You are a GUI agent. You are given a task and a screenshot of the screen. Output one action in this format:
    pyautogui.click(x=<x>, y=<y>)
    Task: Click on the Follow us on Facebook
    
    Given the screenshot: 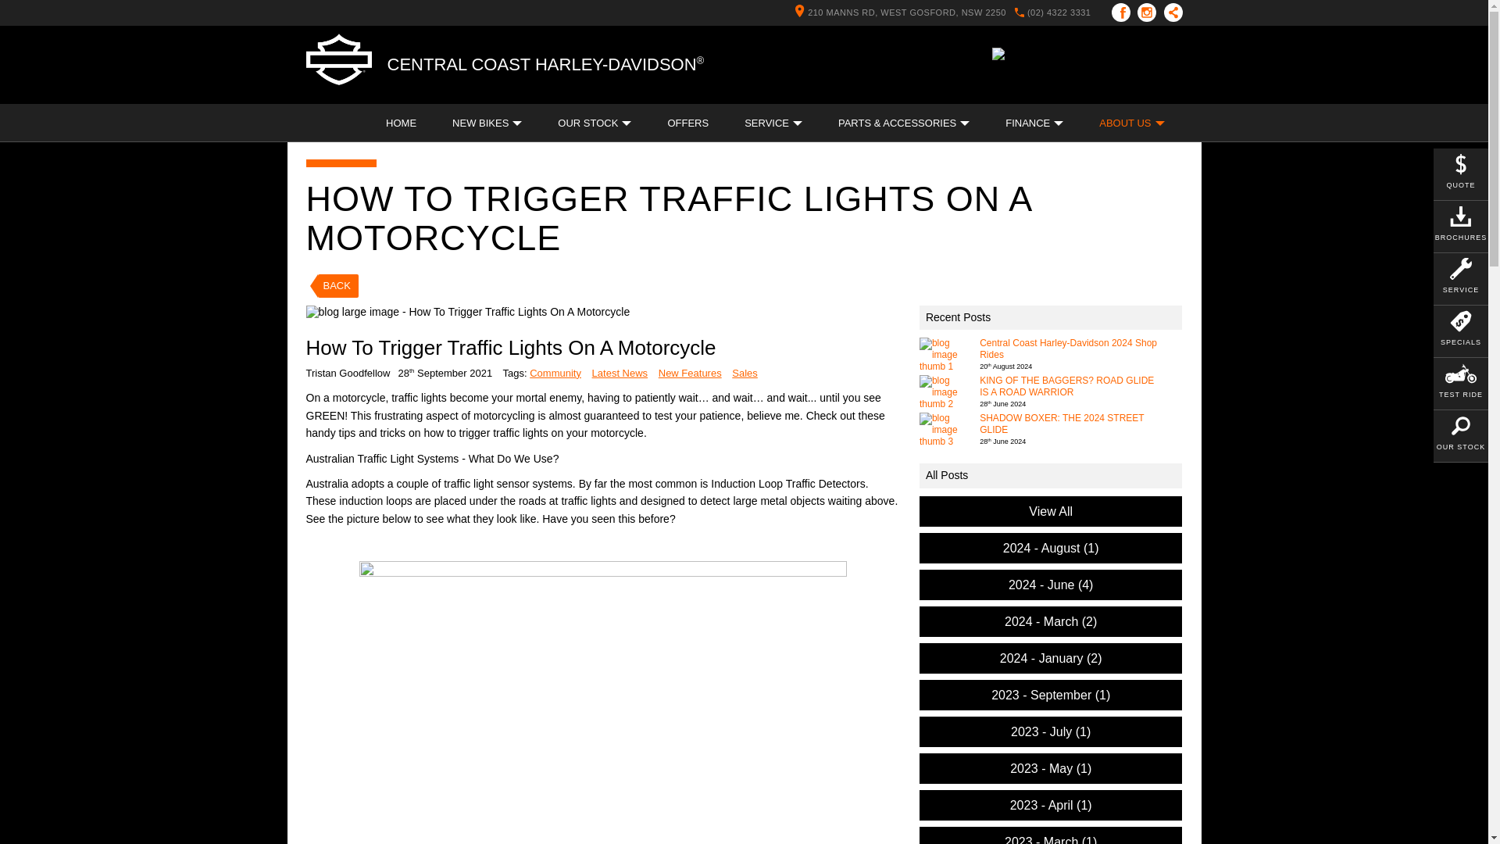 What is the action you would take?
    pyautogui.click(x=1123, y=13)
    